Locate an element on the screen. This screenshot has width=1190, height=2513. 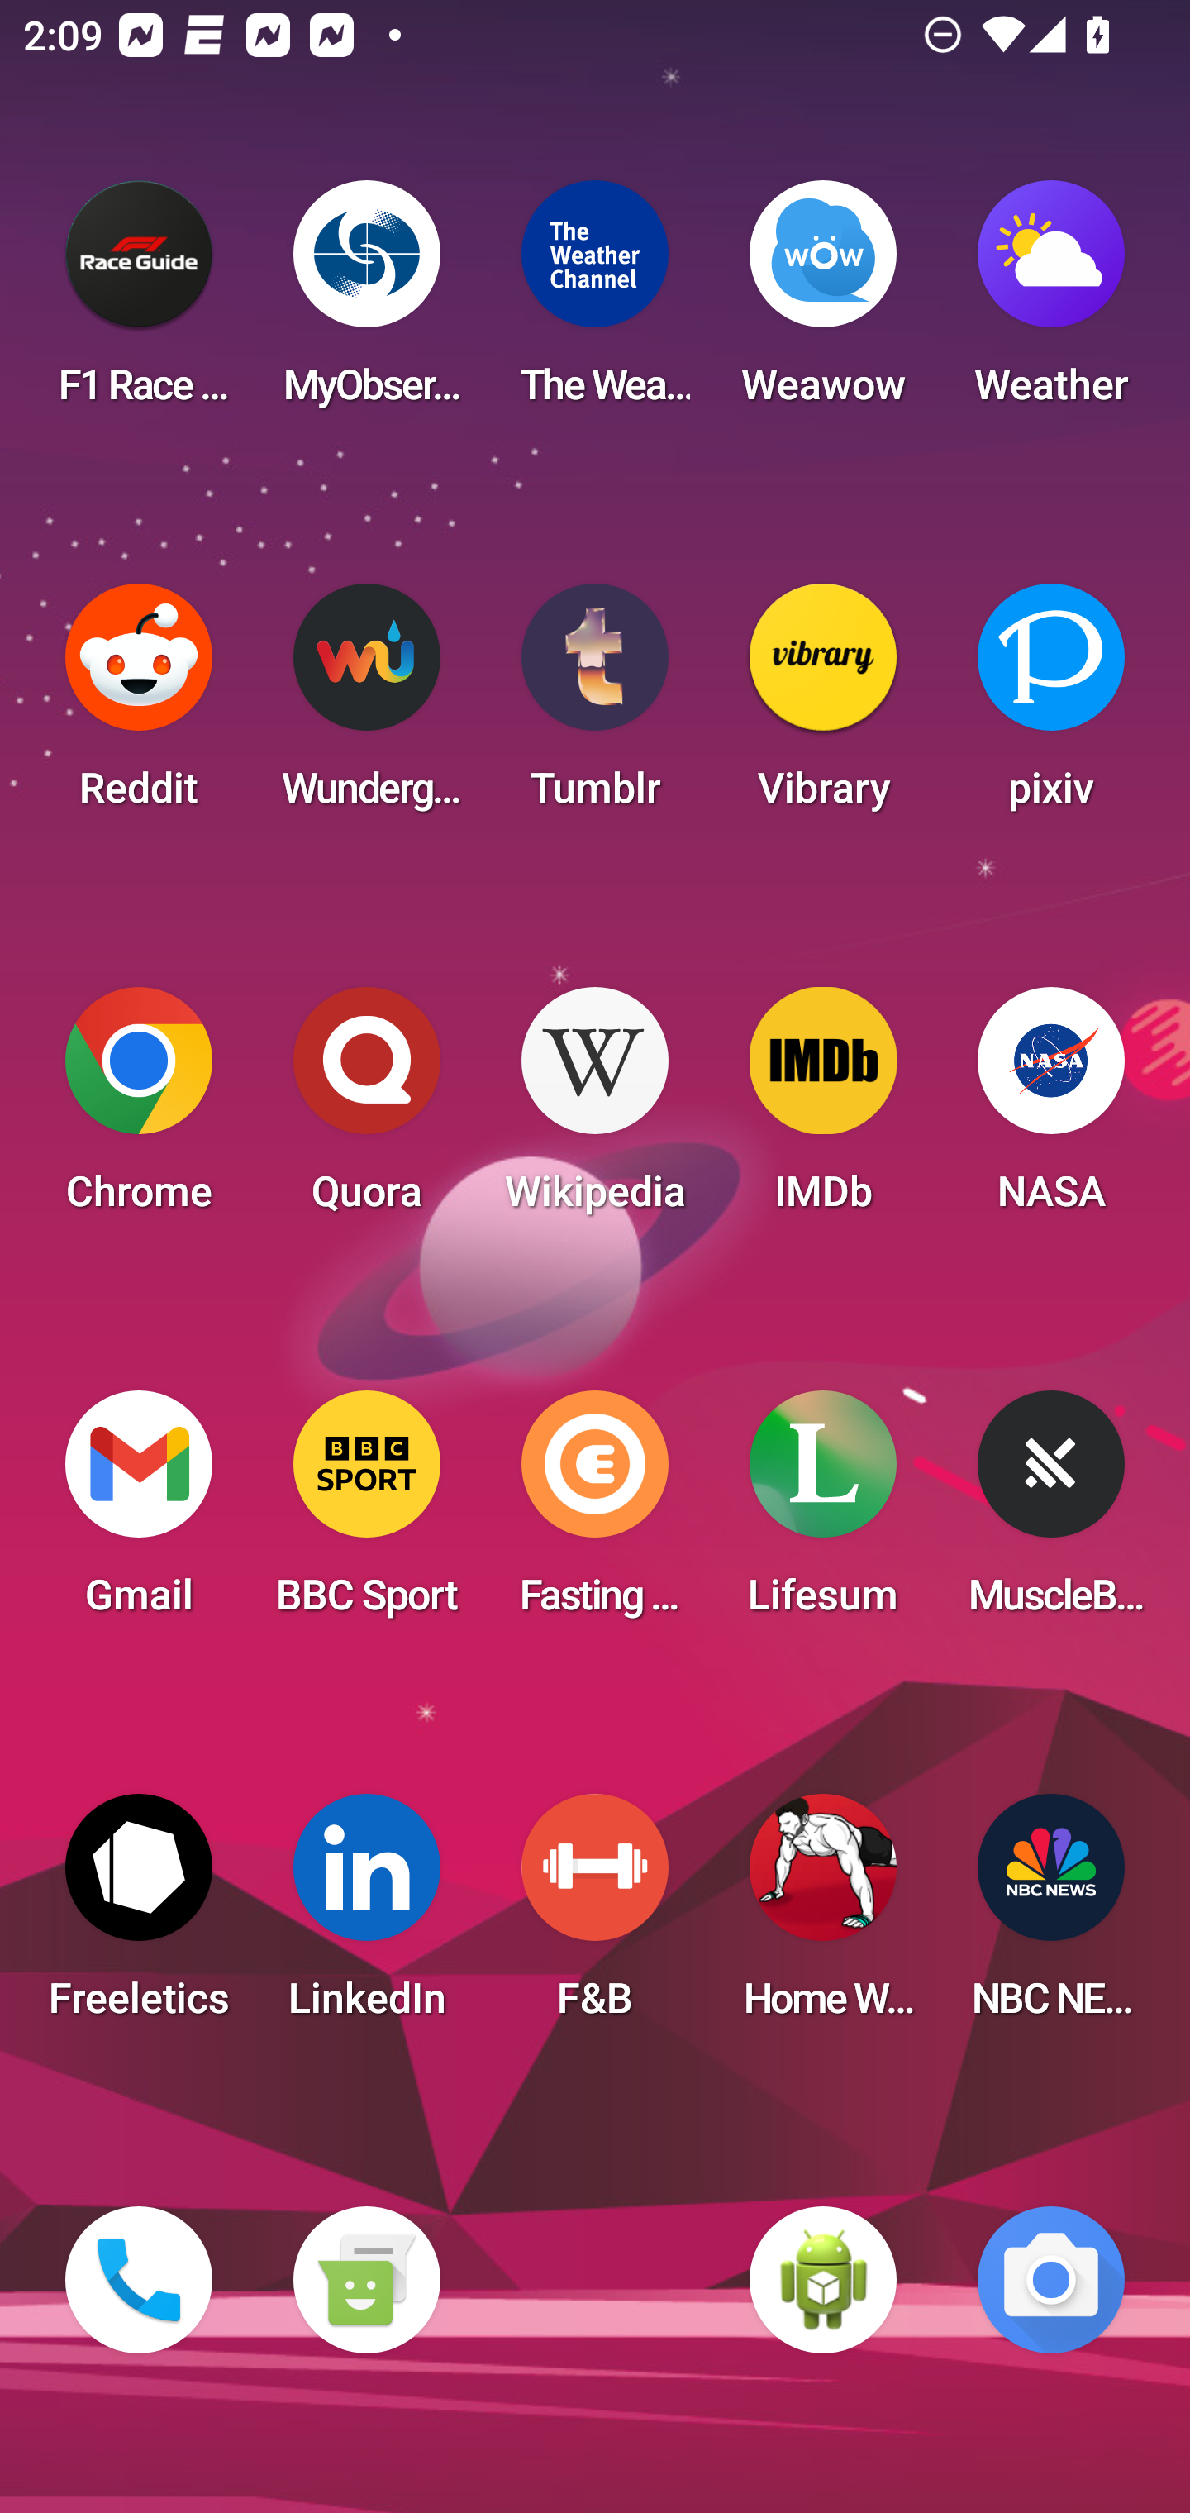
Wunderground is located at coordinates (366, 706).